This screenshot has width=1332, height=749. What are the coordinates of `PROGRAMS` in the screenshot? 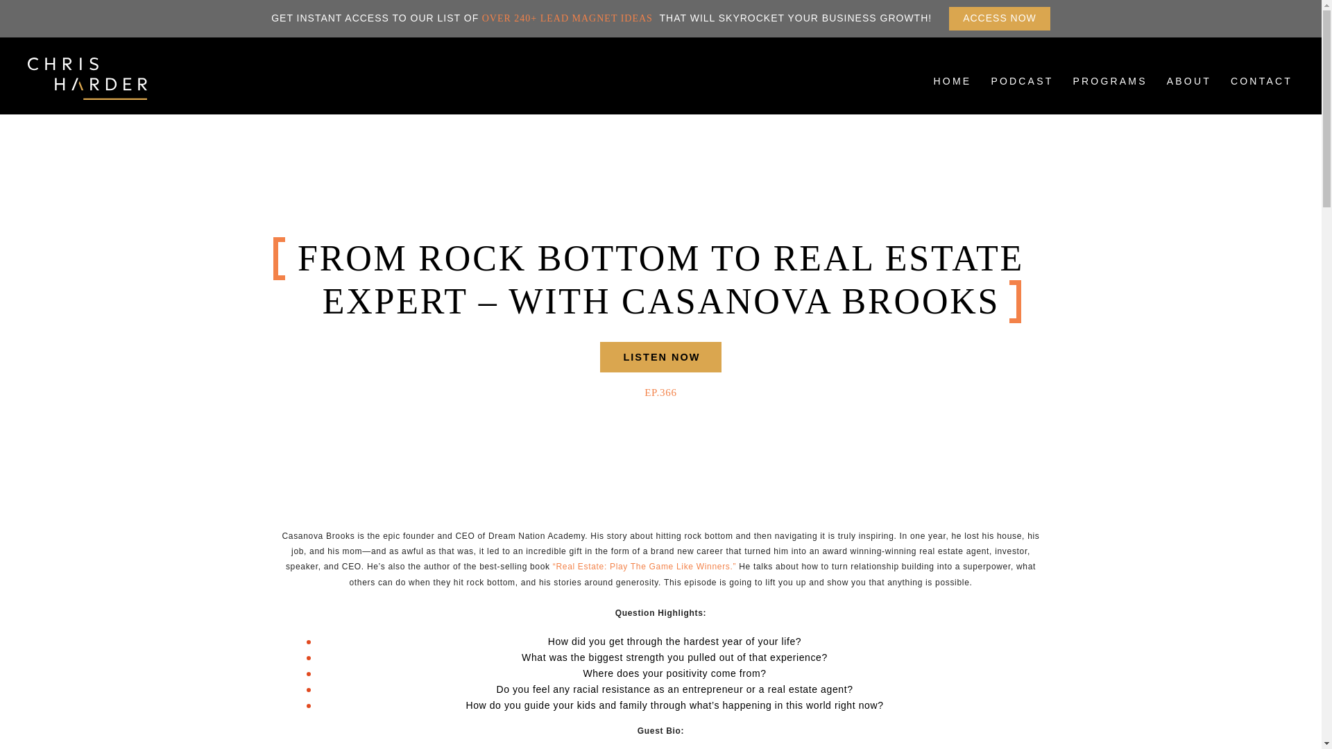 It's located at (1109, 92).